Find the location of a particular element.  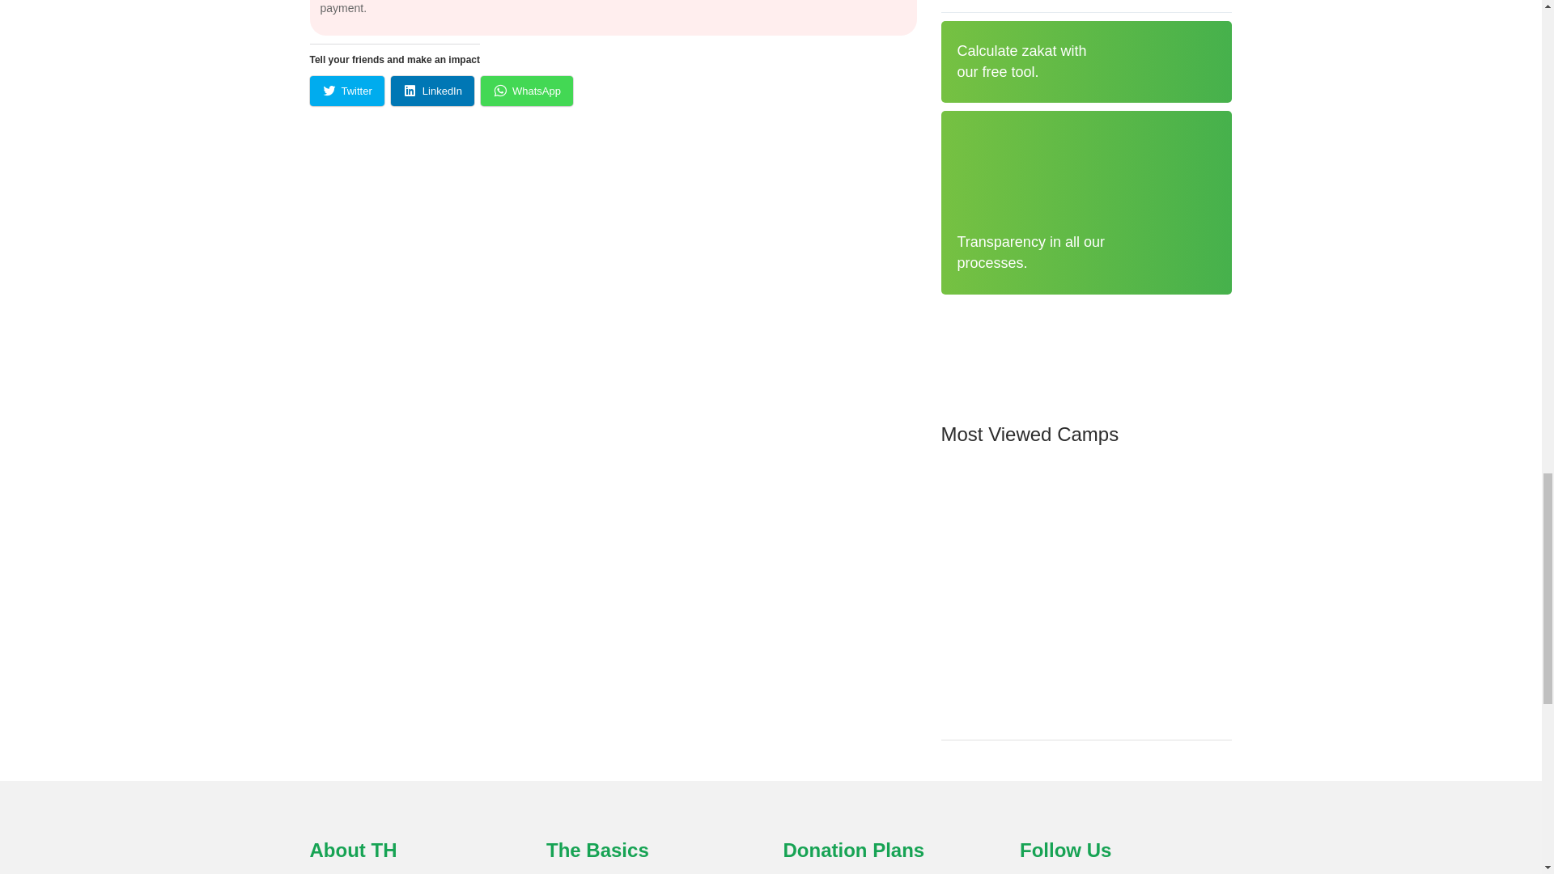

Click to share on LinkedIn is located at coordinates (432, 91).